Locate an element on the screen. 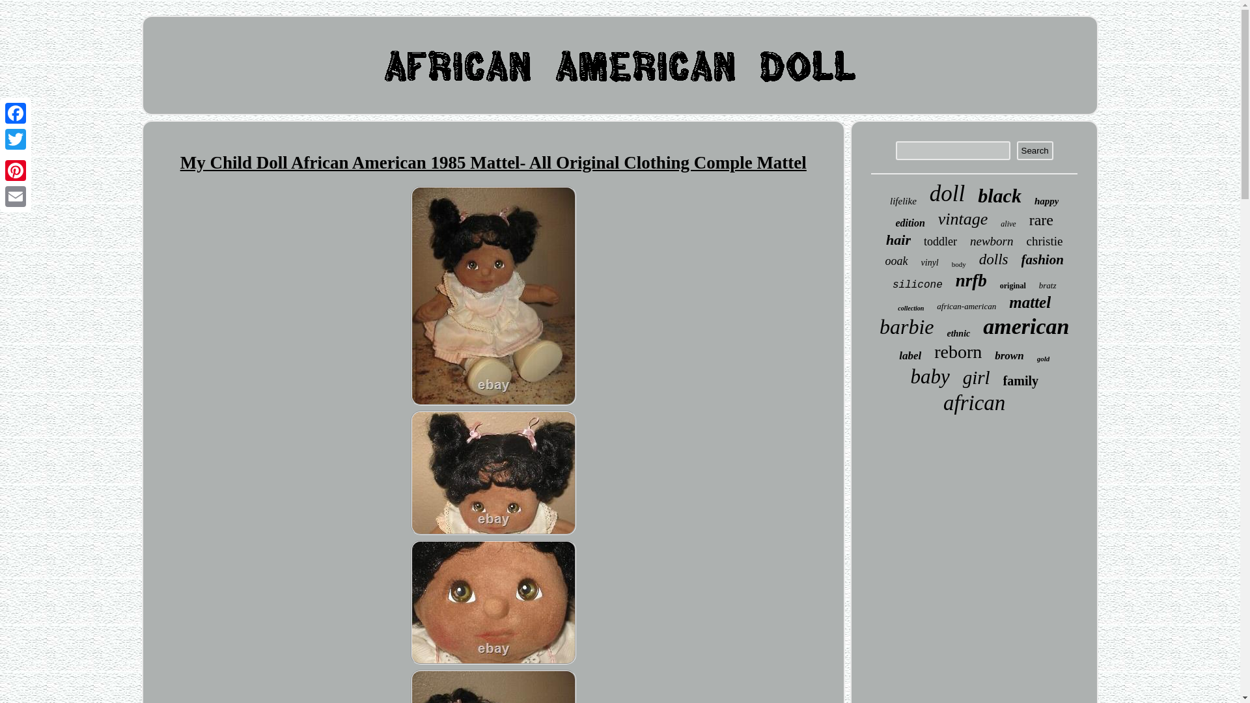  Search is located at coordinates (1035, 151).